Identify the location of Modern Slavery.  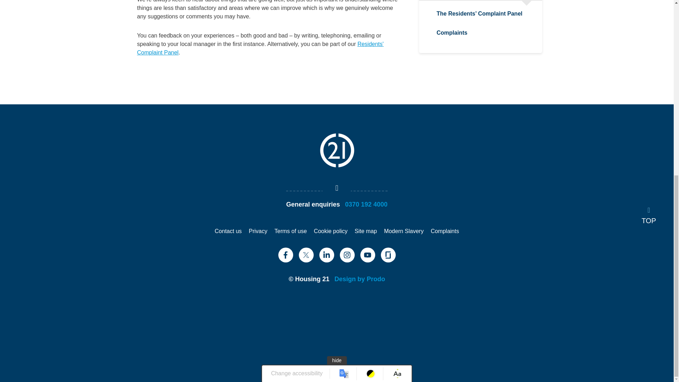
(404, 231).